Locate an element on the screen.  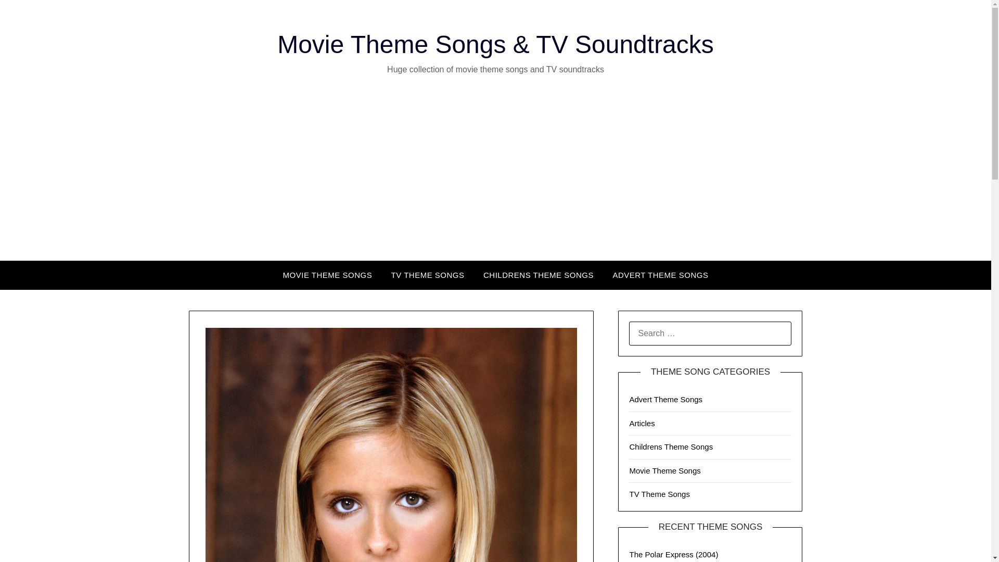
Movie Theme Songs is located at coordinates (664, 470).